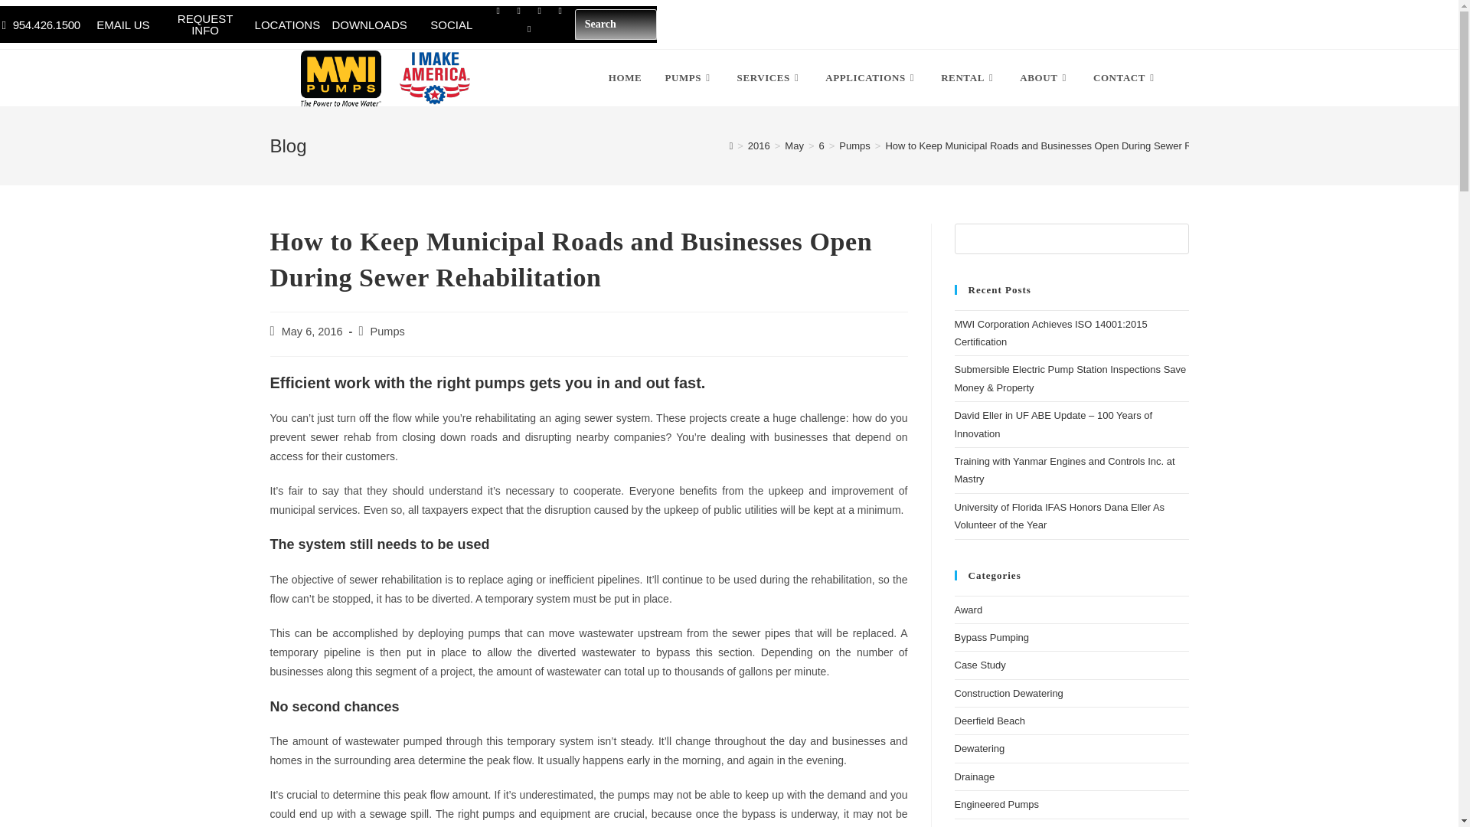 The width and height of the screenshot is (1470, 827). I want to click on HOME, so click(625, 78).